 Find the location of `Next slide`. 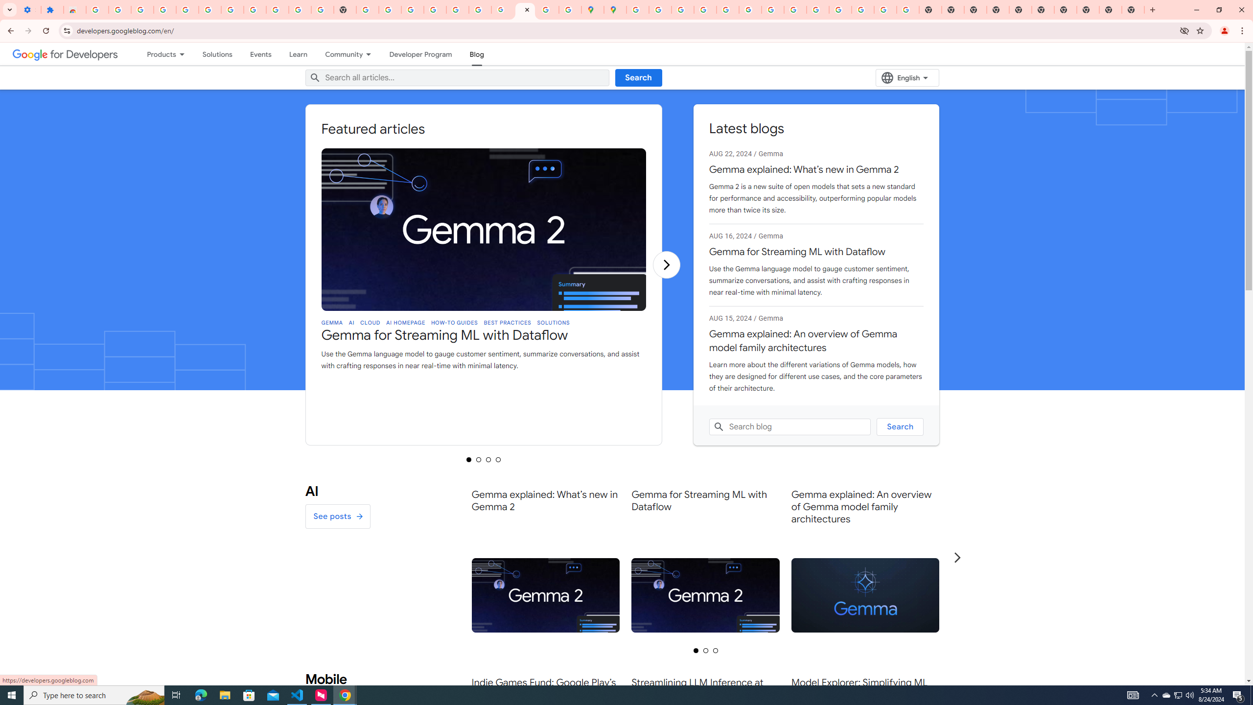

Next slide is located at coordinates (957, 557).